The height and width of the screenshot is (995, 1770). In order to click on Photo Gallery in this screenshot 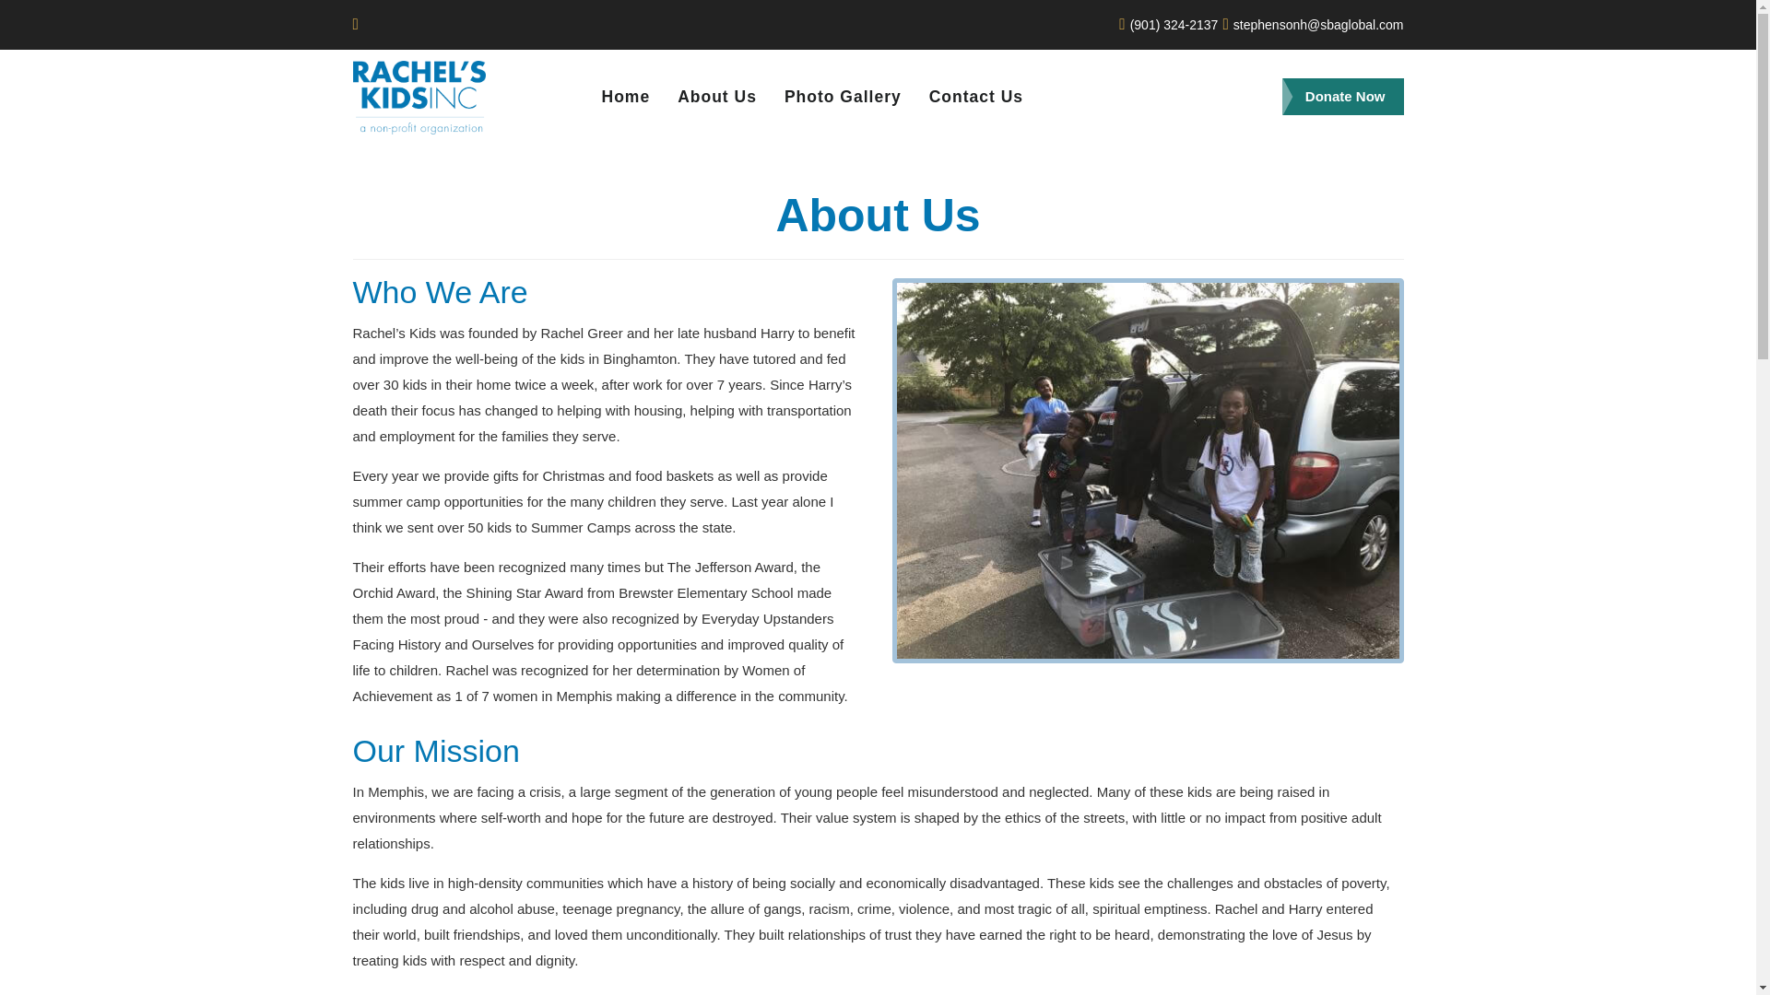, I will do `click(843, 97)`.